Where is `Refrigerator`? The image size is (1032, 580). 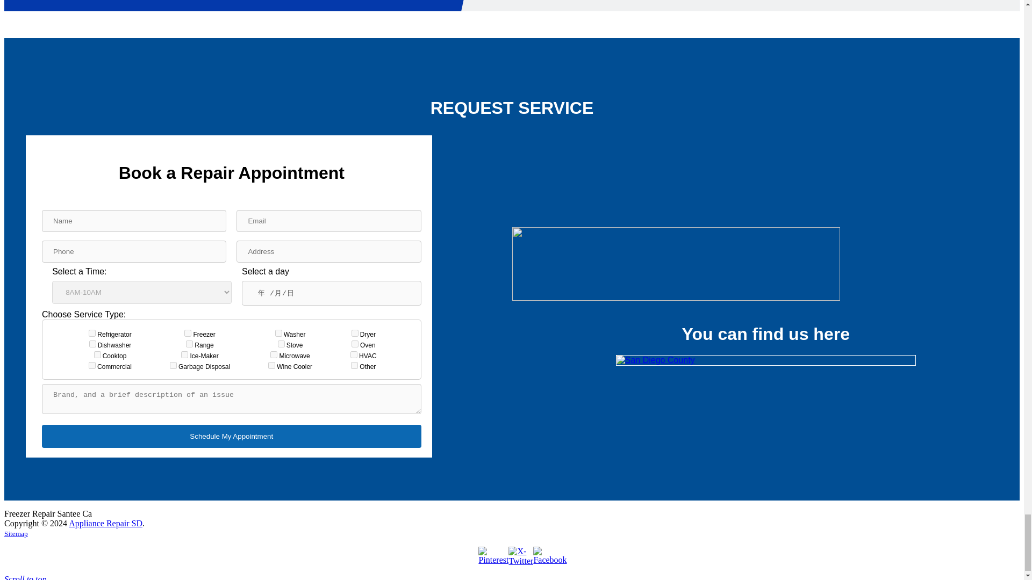 Refrigerator is located at coordinates (92, 333).